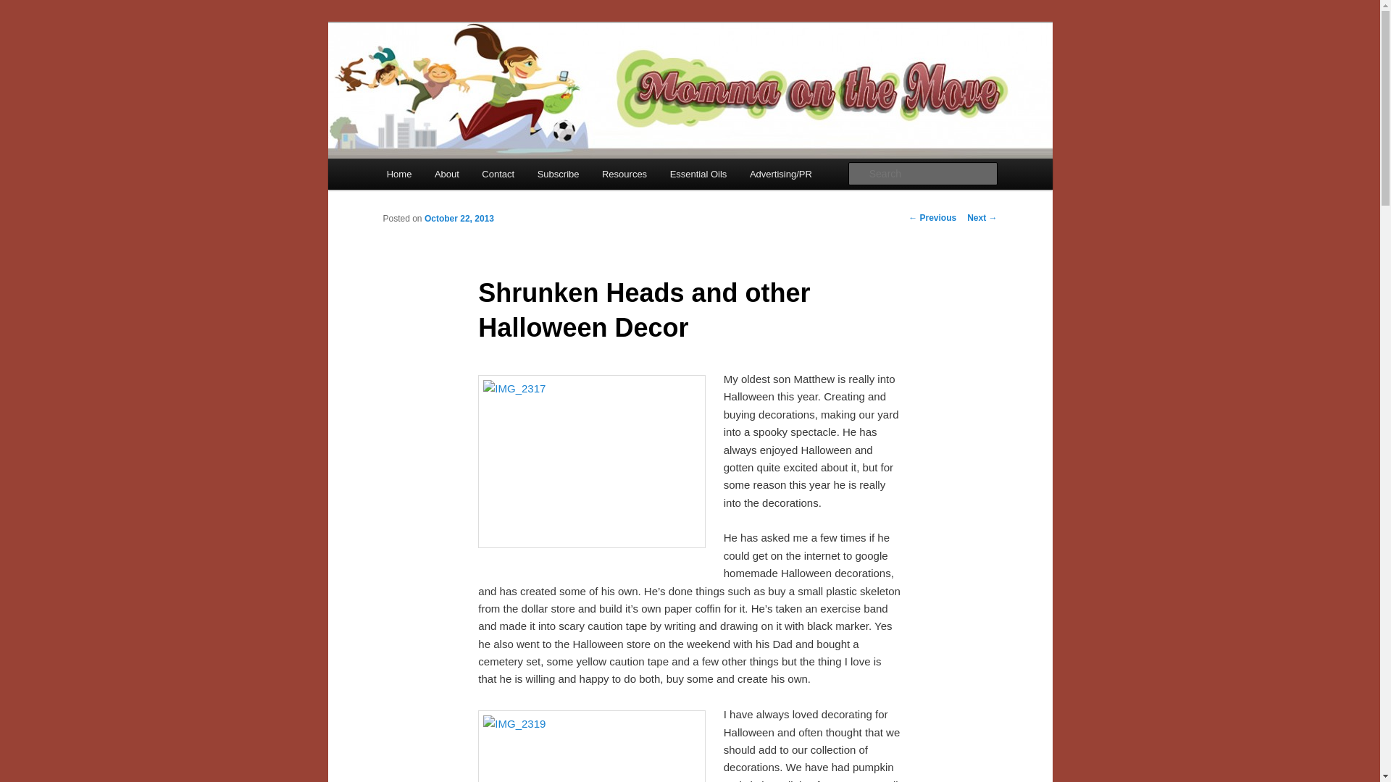 The image size is (1391, 782). Describe the element at coordinates (624, 174) in the screenshot. I see `Resources` at that location.